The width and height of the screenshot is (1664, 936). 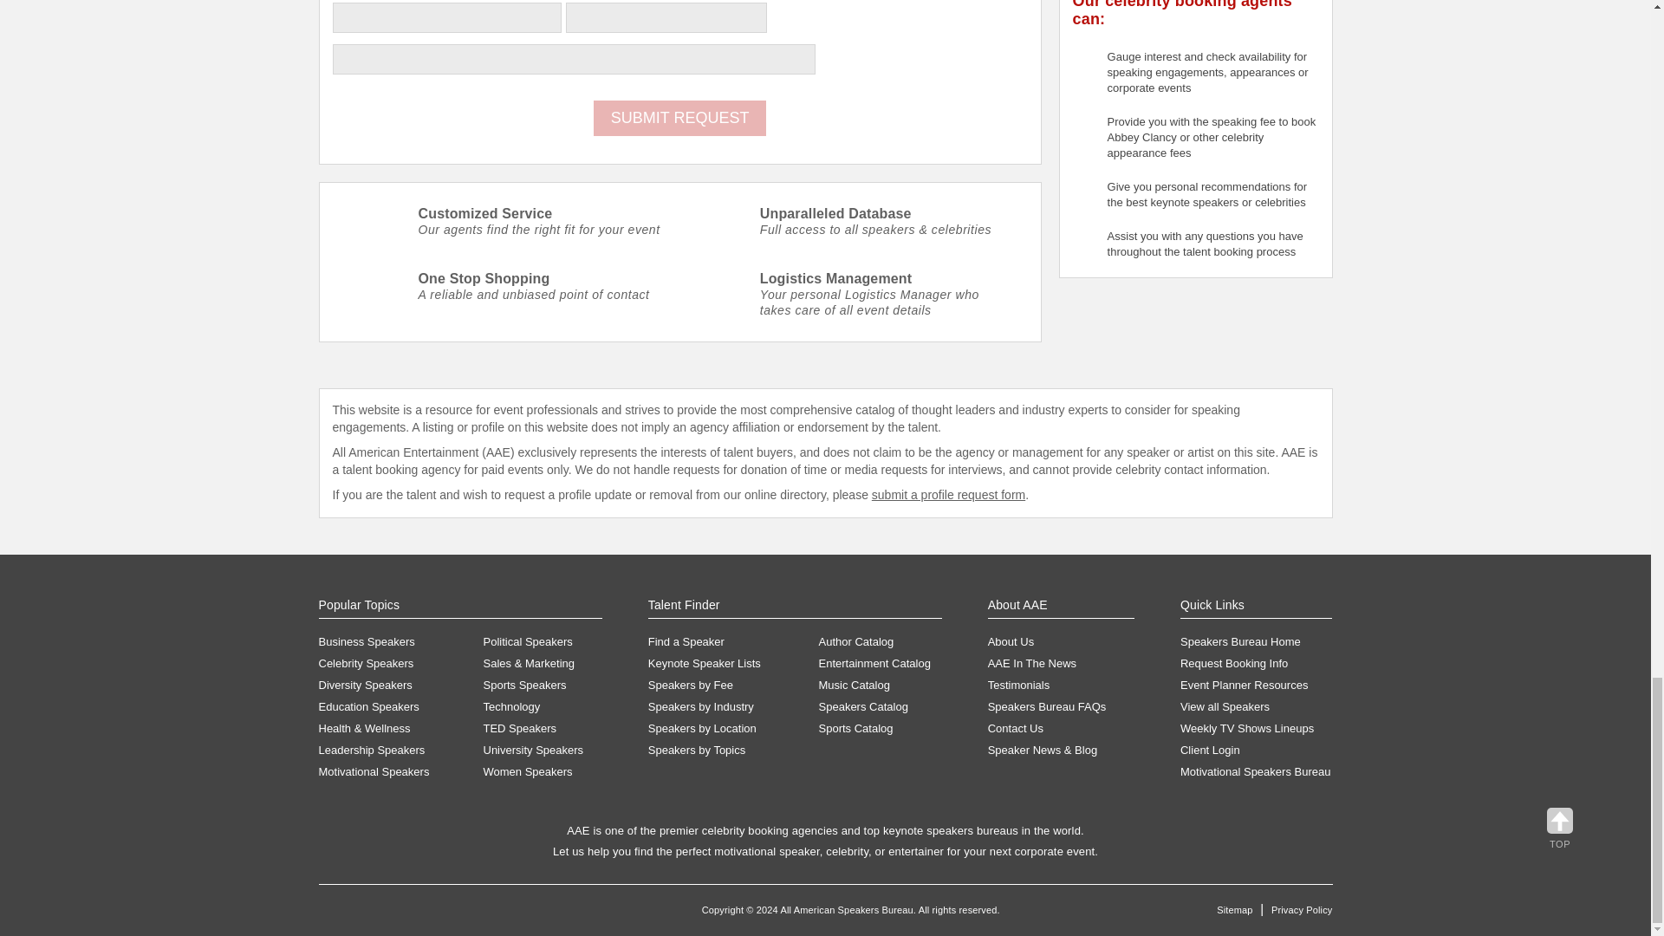 I want to click on Twitter, so click(x=366, y=920).